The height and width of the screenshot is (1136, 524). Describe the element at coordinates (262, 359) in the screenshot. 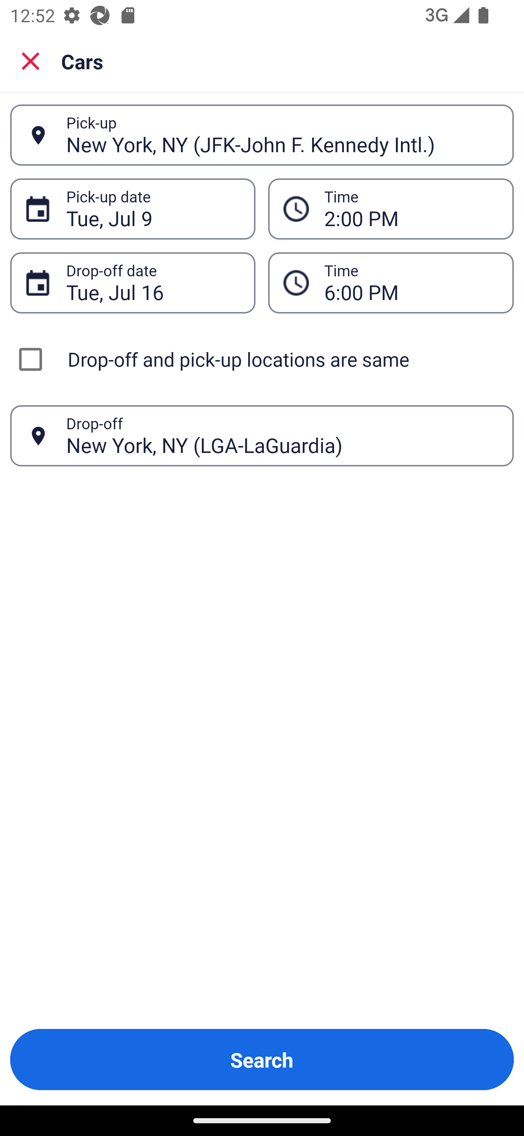

I see `Drop-off and pick-up locations are same` at that location.